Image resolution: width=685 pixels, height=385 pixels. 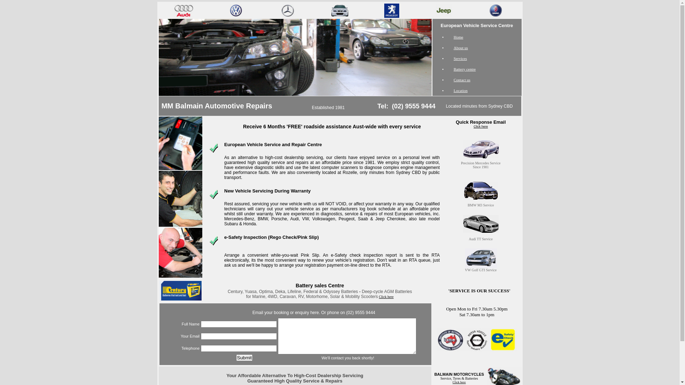 I want to click on About us, so click(x=461, y=48).